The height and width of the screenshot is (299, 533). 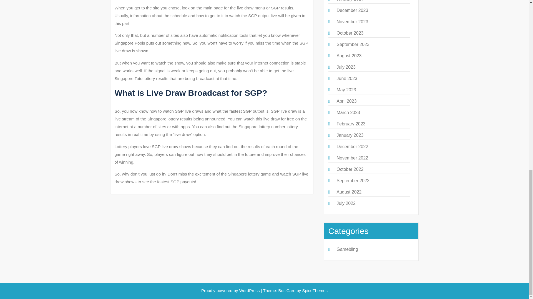 What do you see at coordinates (346, 78) in the screenshot?
I see `June 2023` at bounding box center [346, 78].